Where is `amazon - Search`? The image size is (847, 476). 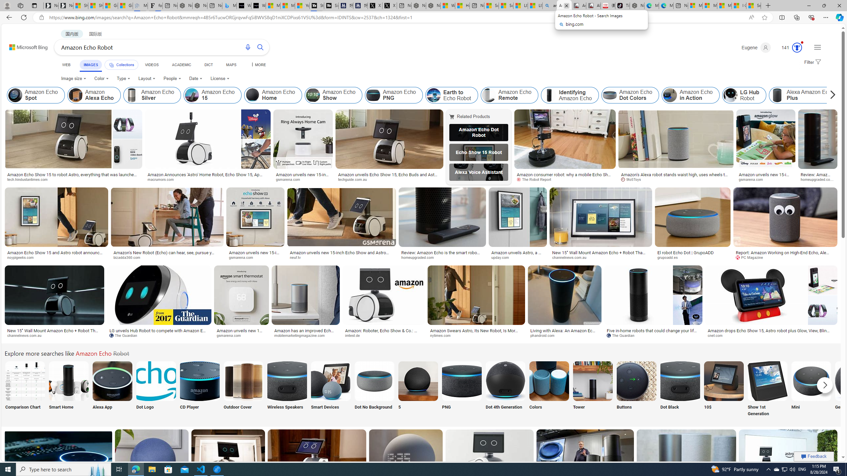 amazon - Search is located at coordinates (550, 6).